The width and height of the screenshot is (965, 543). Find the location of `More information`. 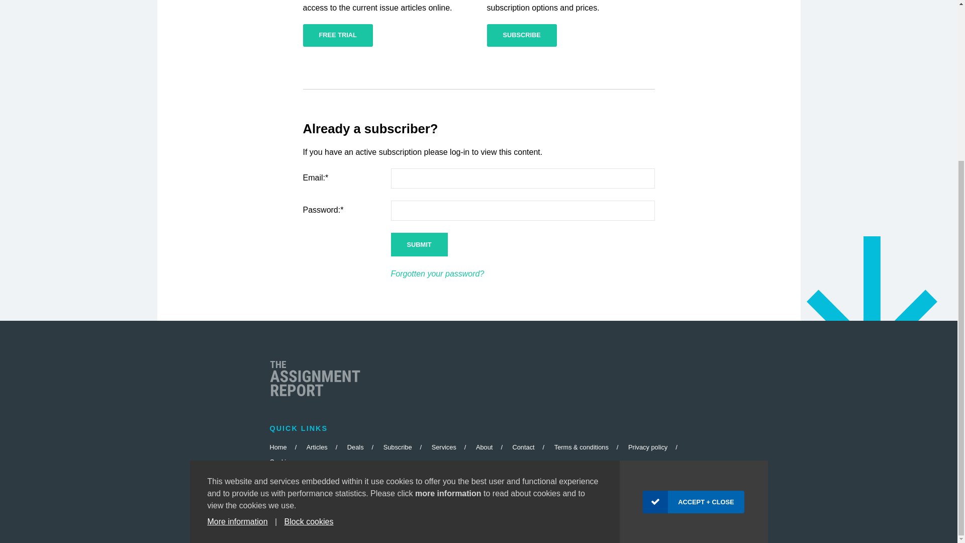

More information is located at coordinates (237, 299).